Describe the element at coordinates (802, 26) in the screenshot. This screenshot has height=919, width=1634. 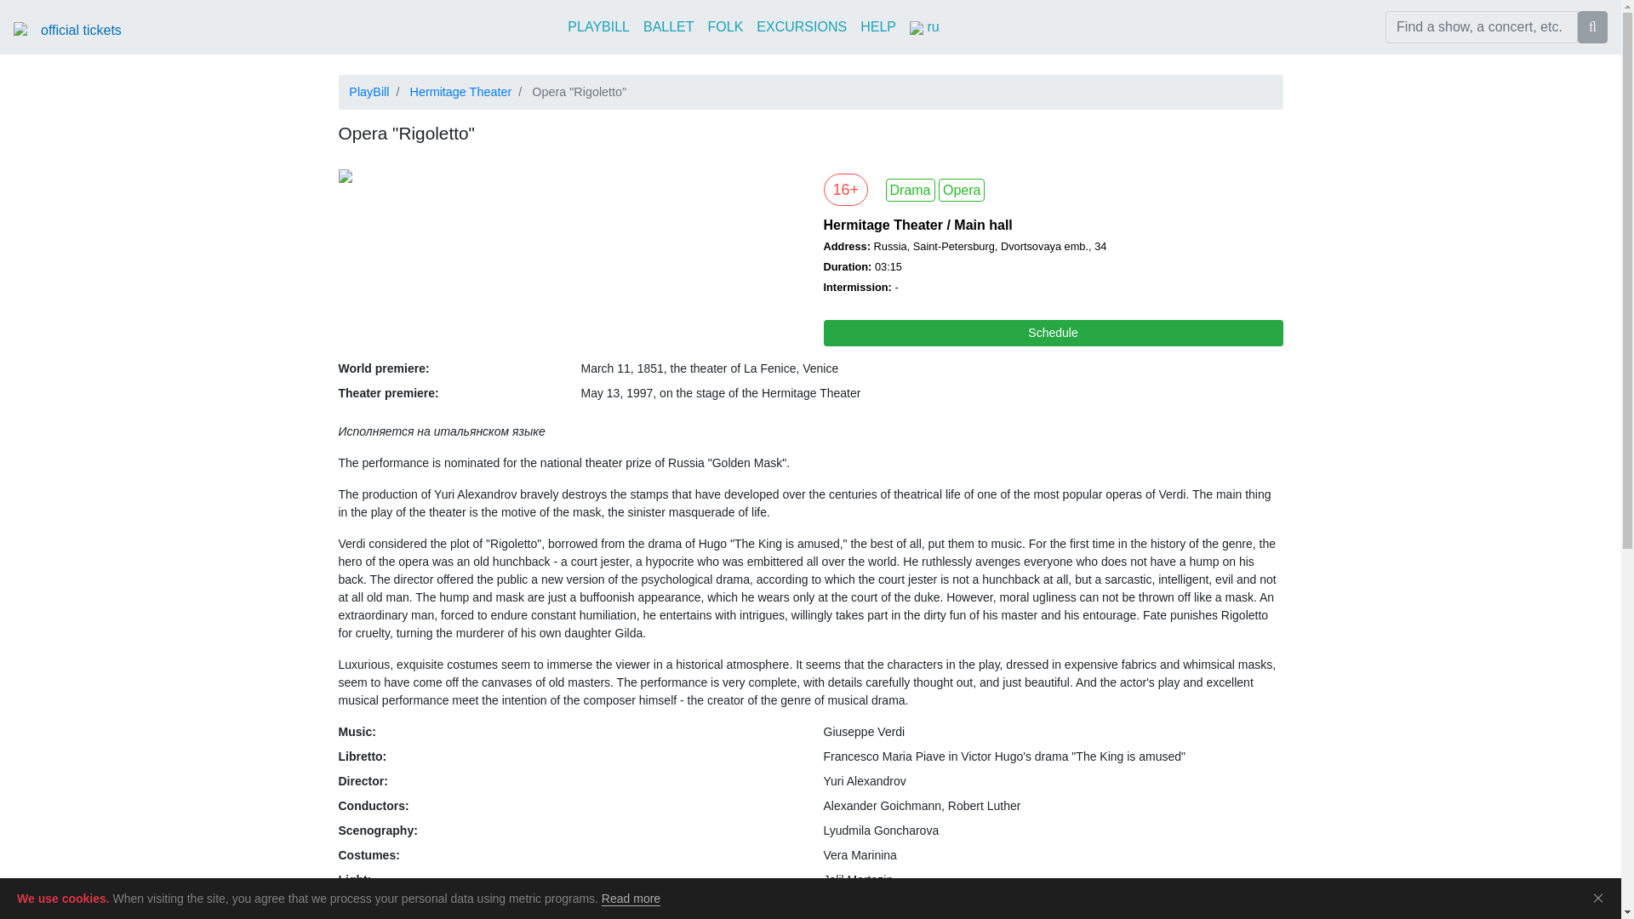
I see `EXCURSIONS` at that location.